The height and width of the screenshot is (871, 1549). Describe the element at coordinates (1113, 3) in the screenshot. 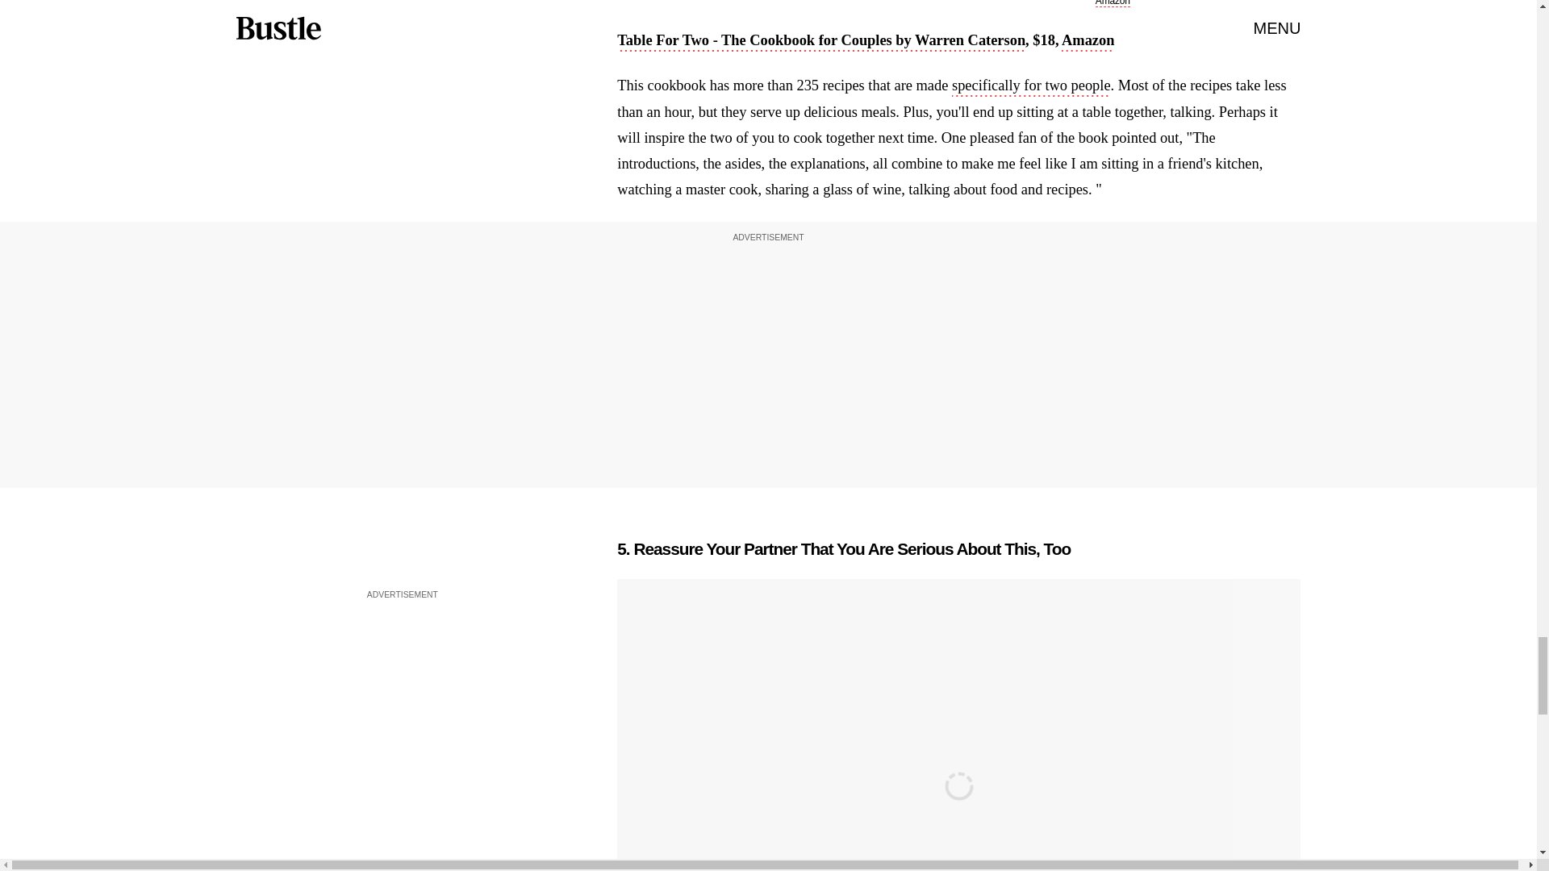

I see `Amazon` at that location.